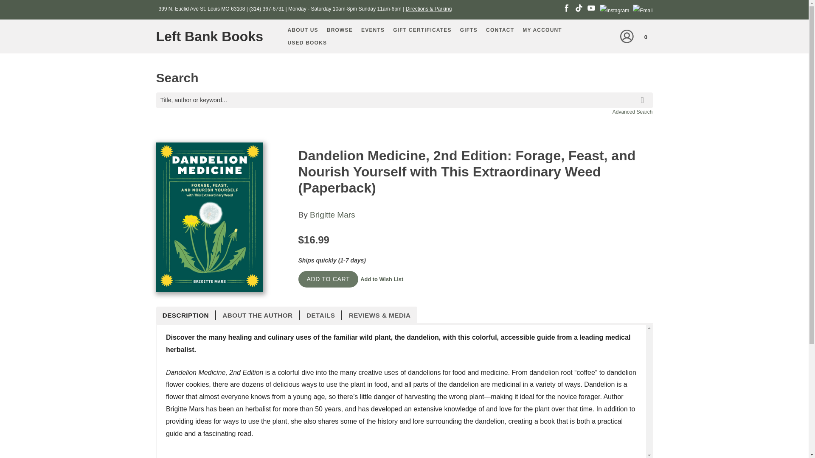  I want to click on T-Shirts, Gifts and More, so click(469, 30).